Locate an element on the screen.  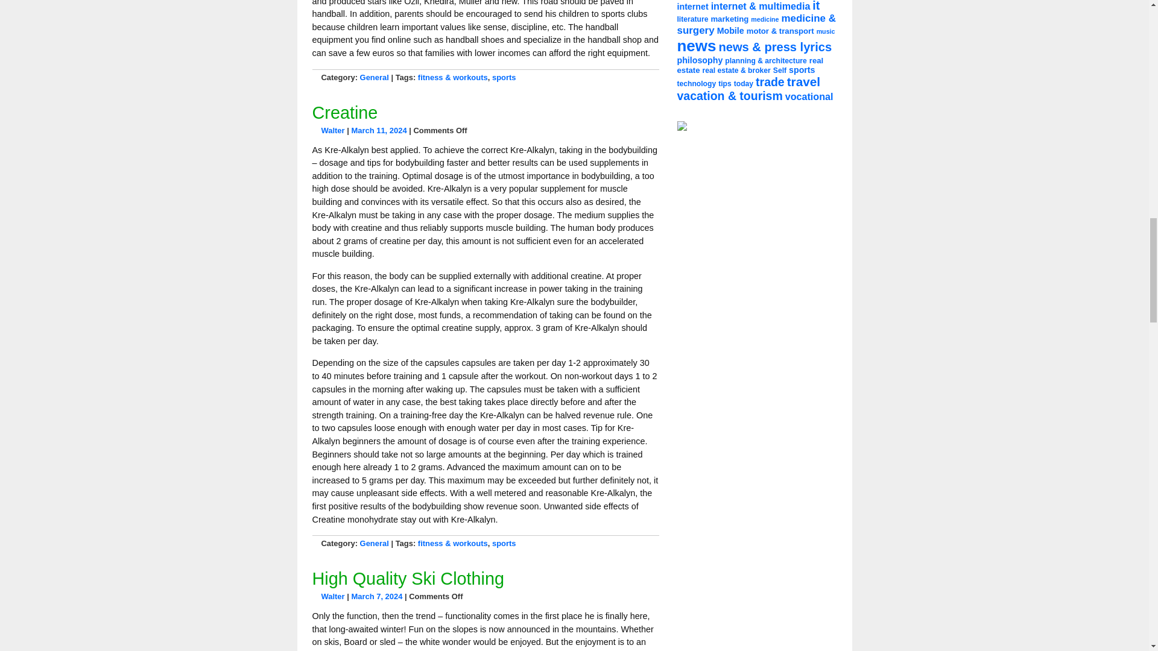
sports is located at coordinates (504, 544).